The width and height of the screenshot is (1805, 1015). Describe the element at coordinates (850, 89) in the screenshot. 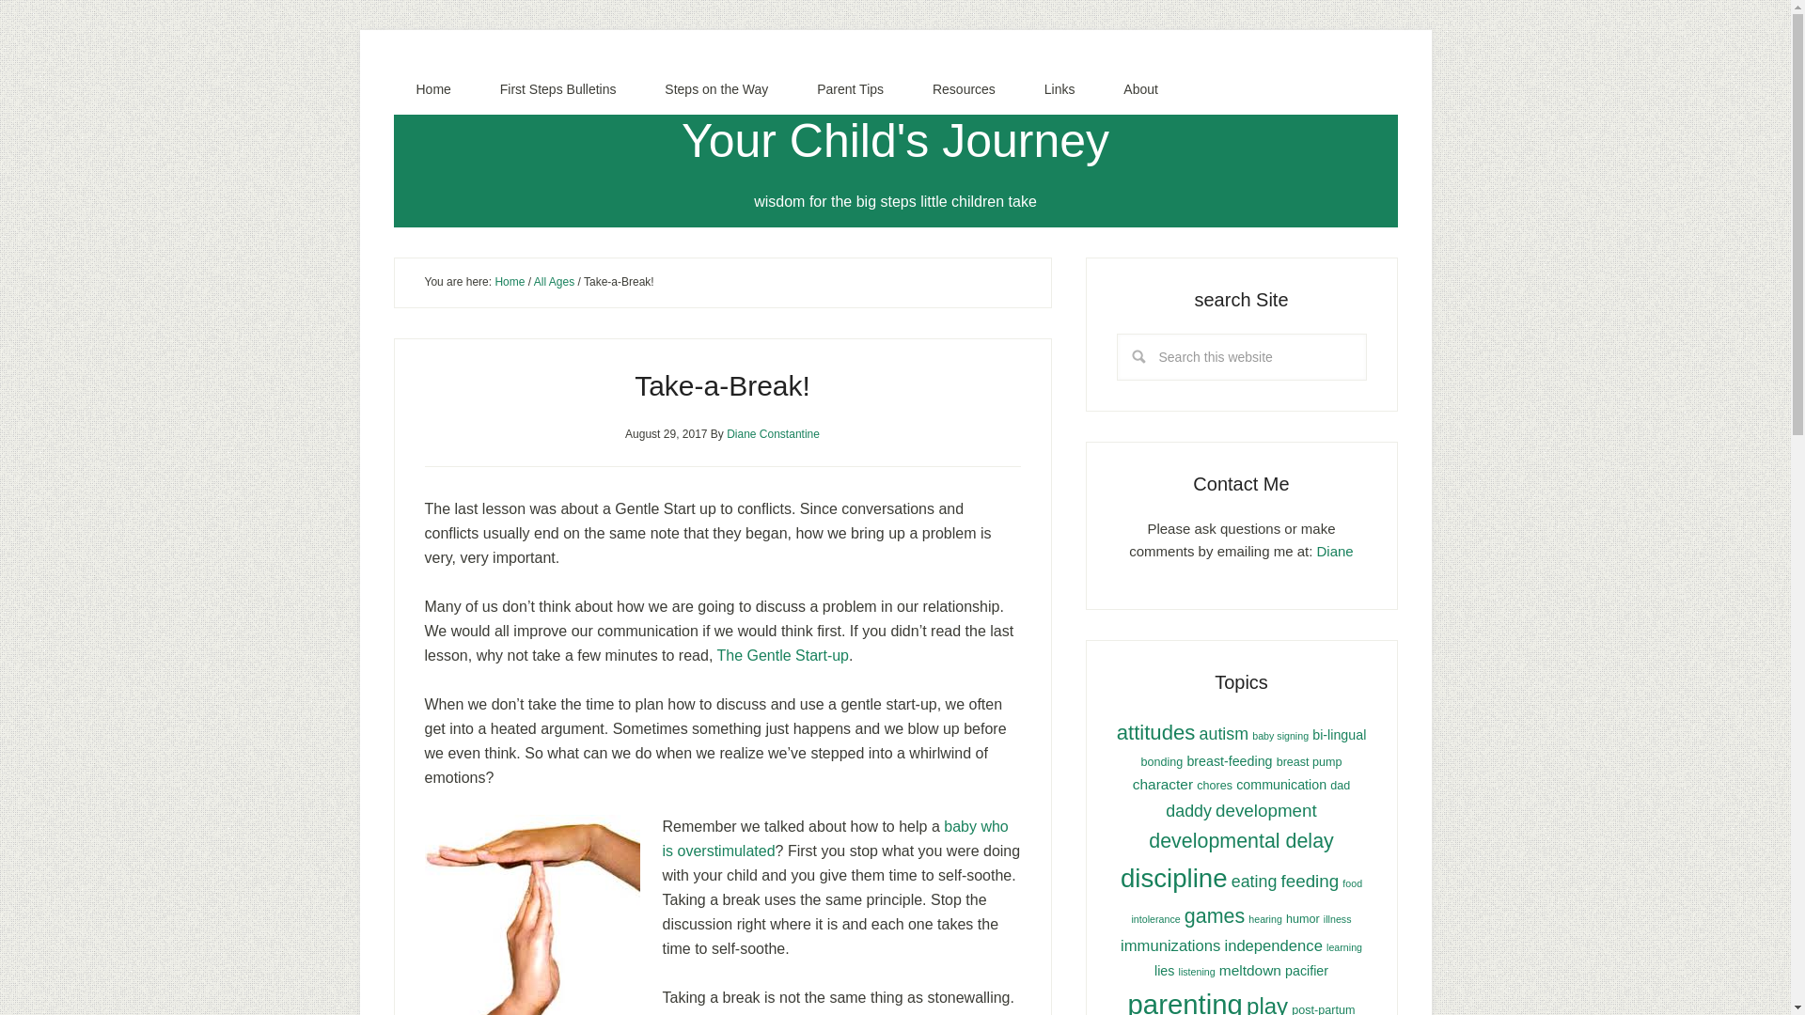

I see `Parent Tips` at that location.